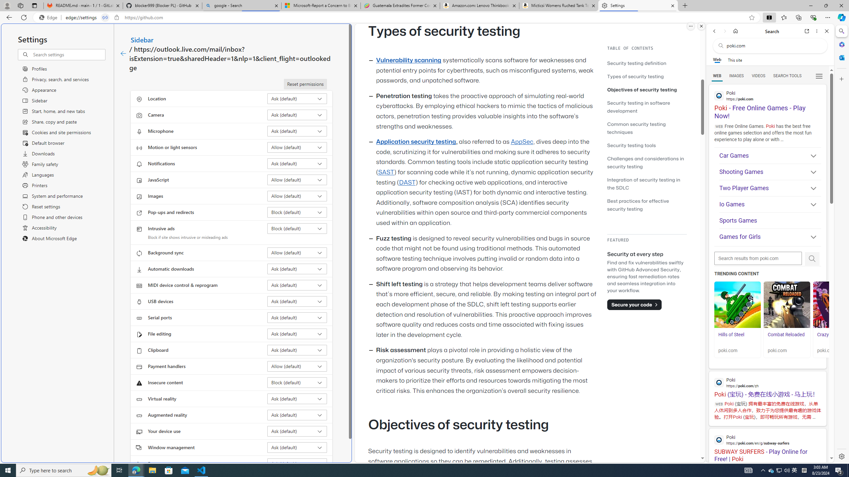 The height and width of the screenshot is (477, 849). What do you see at coordinates (638, 205) in the screenshot?
I see `Best practices for effective security testing` at bounding box center [638, 205].